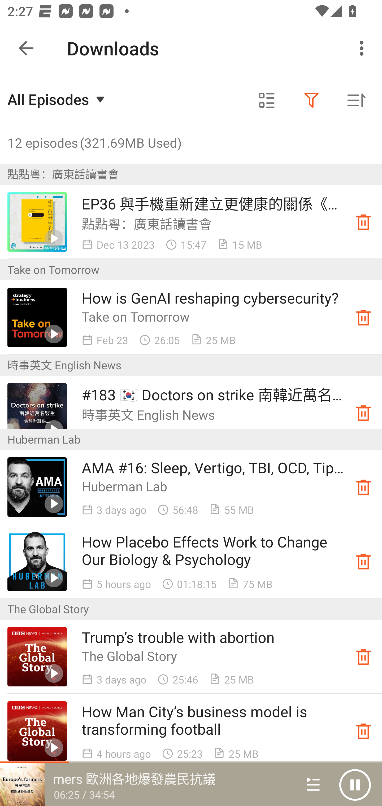 The height and width of the screenshot is (806, 382). I want to click on Navigate up, so click(26, 48).